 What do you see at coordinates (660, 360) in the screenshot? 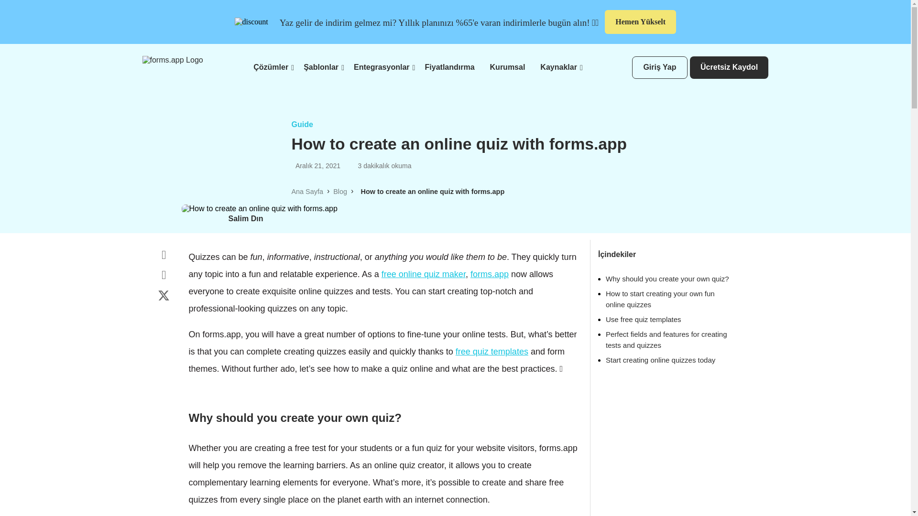
I see `Start creating online quizzes today` at bounding box center [660, 360].